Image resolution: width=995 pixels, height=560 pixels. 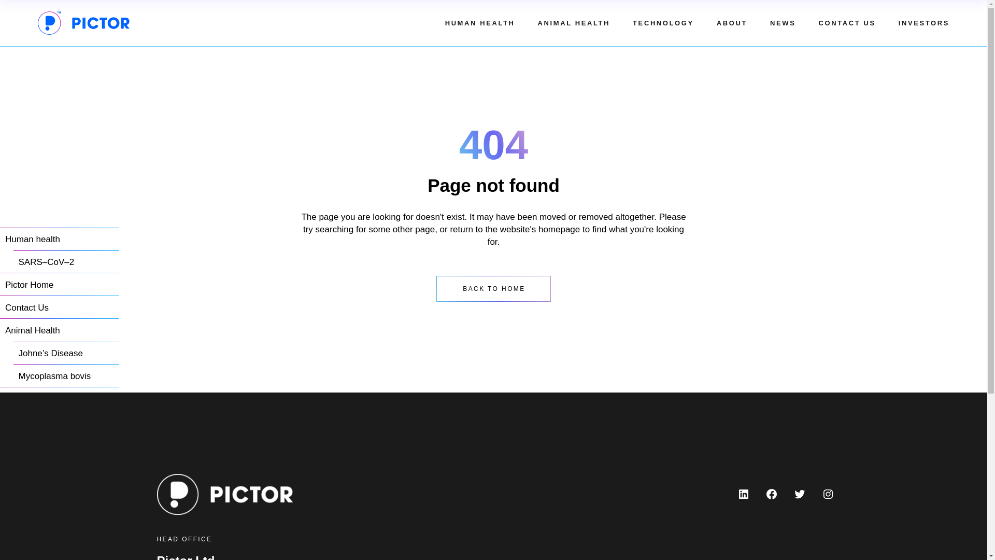 I want to click on ANIMAL HEALTH, so click(x=574, y=23).